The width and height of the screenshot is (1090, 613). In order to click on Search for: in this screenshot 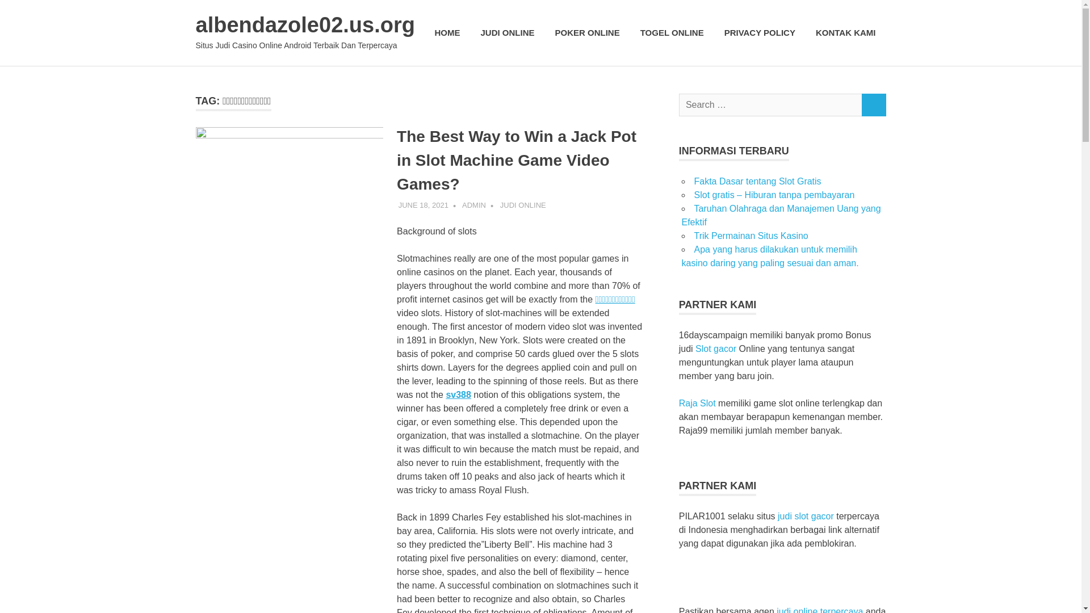, I will do `click(770, 106)`.